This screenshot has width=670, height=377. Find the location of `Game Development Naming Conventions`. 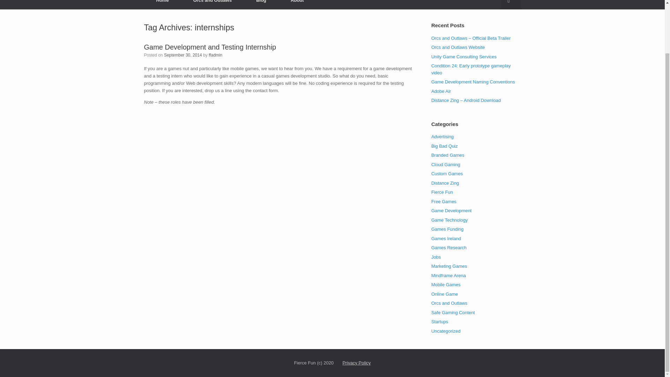

Game Development Naming Conventions is located at coordinates (473, 82).